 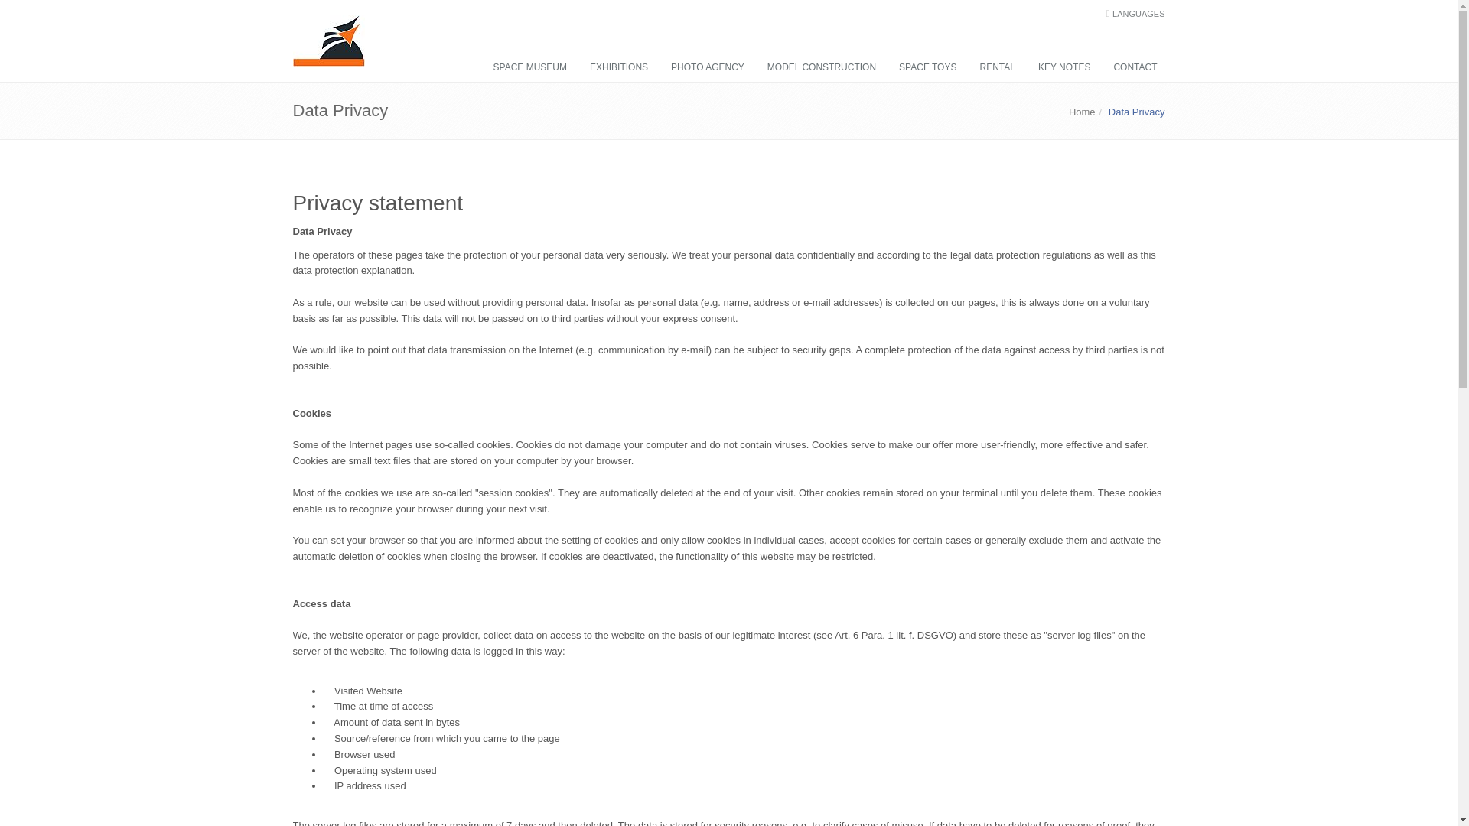 What do you see at coordinates (818, 68) in the screenshot?
I see `MODEL CONSTRUCTION` at bounding box center [818, 68].